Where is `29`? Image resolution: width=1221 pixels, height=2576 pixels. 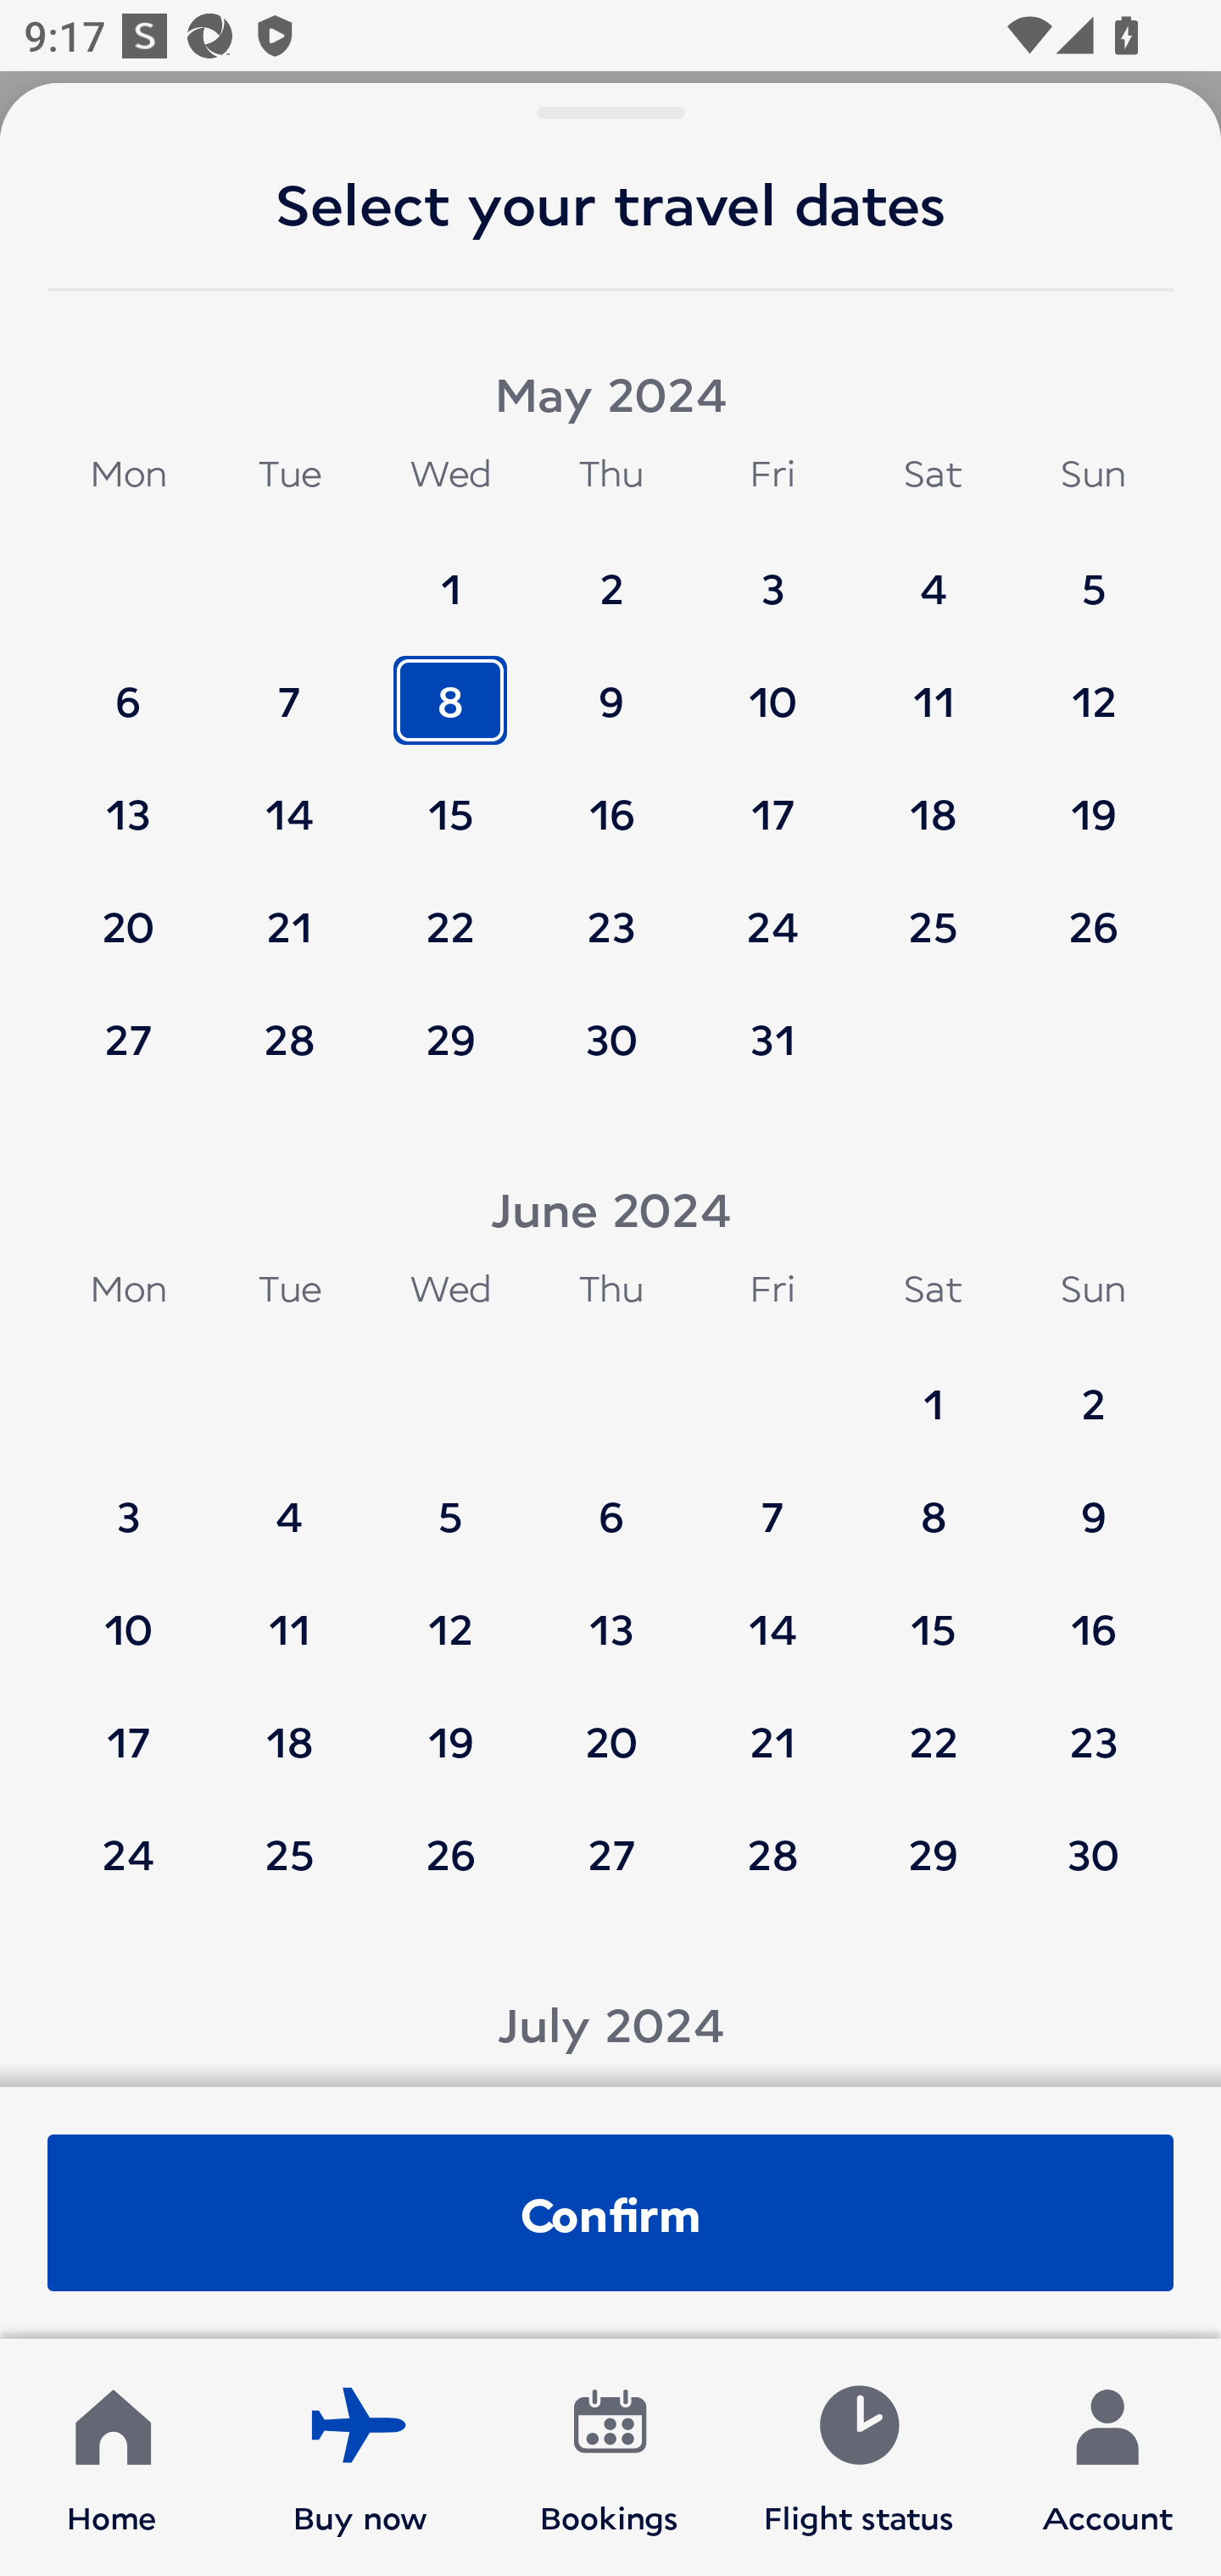 29 is located at coordinates (450, 1039).